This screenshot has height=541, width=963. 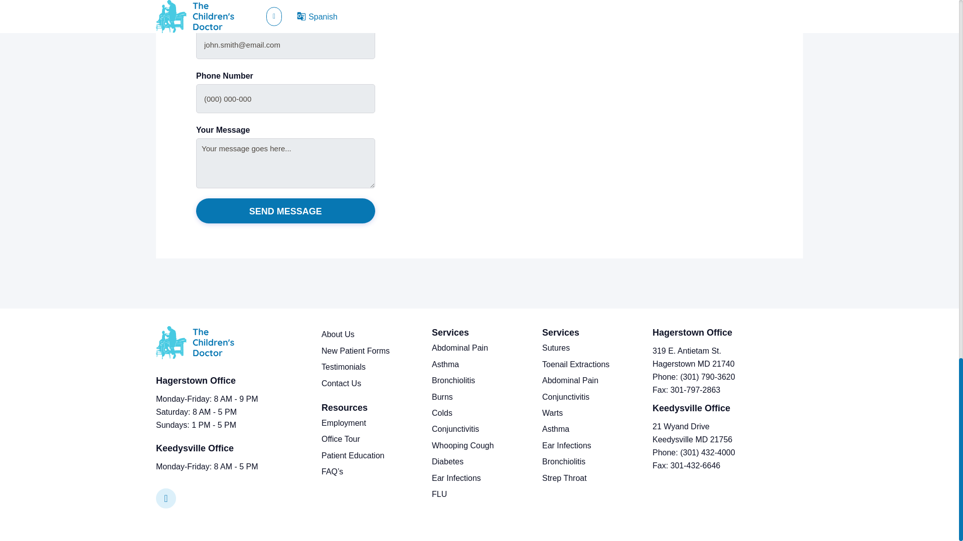 What do you see at coordinates (707, 377) in the screenshot?
I see `Call Us!` at bounding box center [707, 377].